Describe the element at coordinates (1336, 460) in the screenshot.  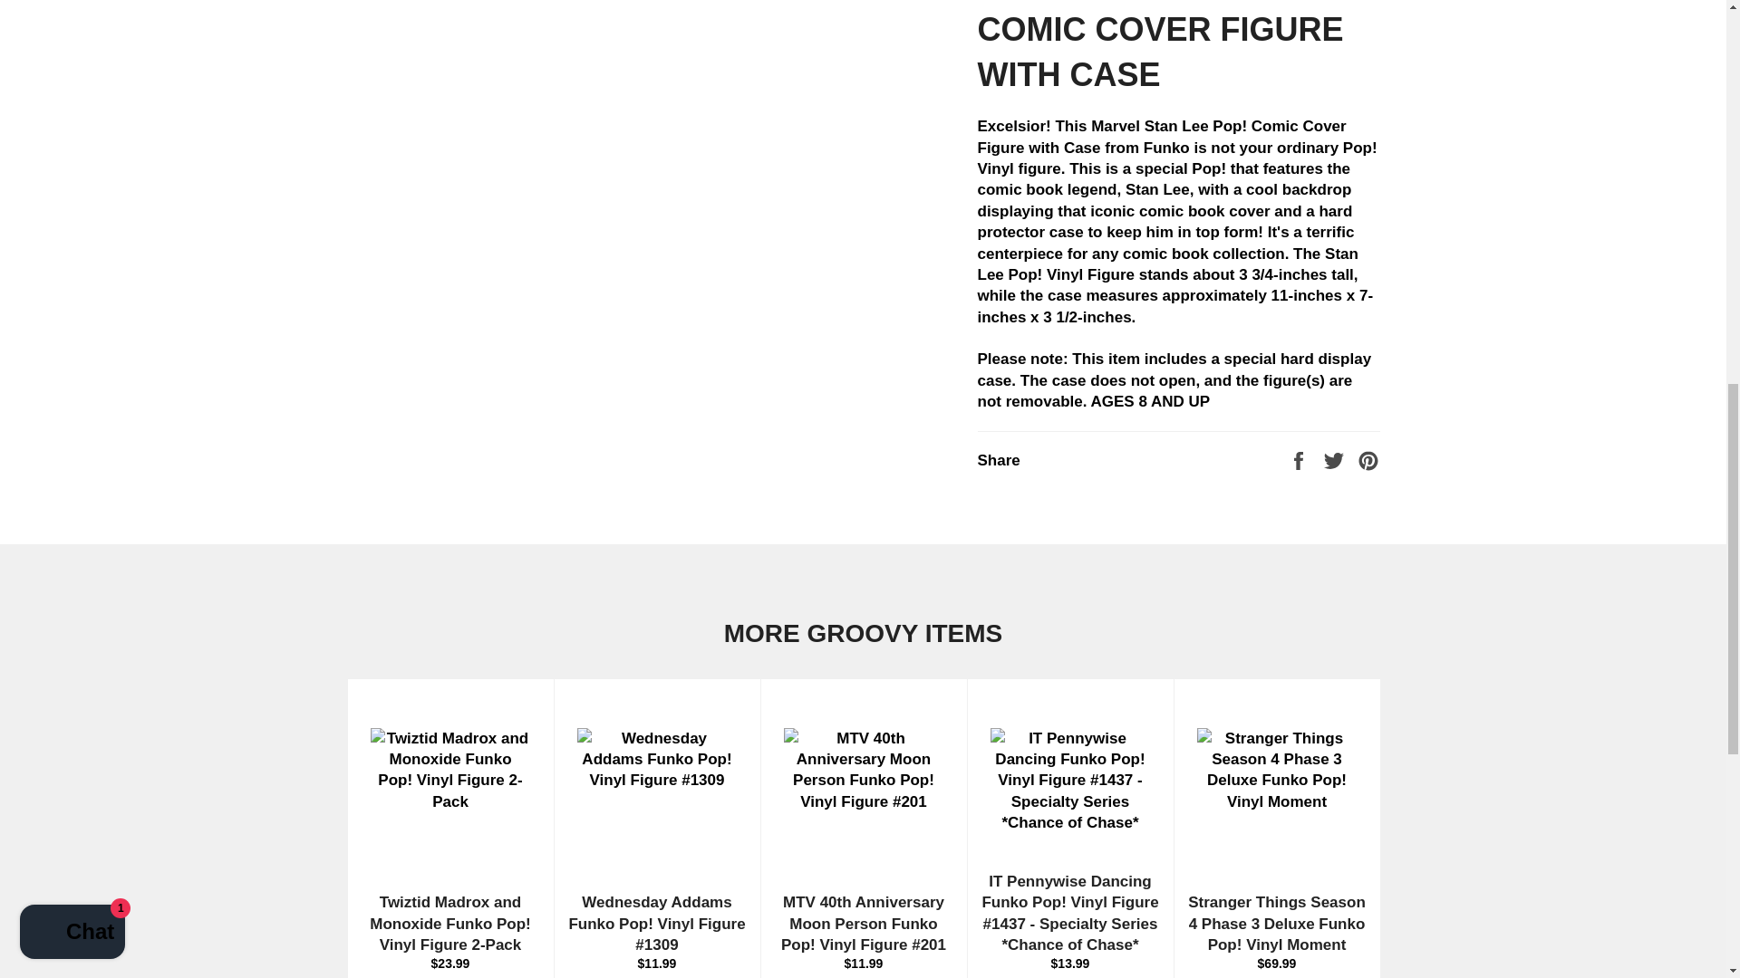
I see `Tweet on Twitter` at that location.